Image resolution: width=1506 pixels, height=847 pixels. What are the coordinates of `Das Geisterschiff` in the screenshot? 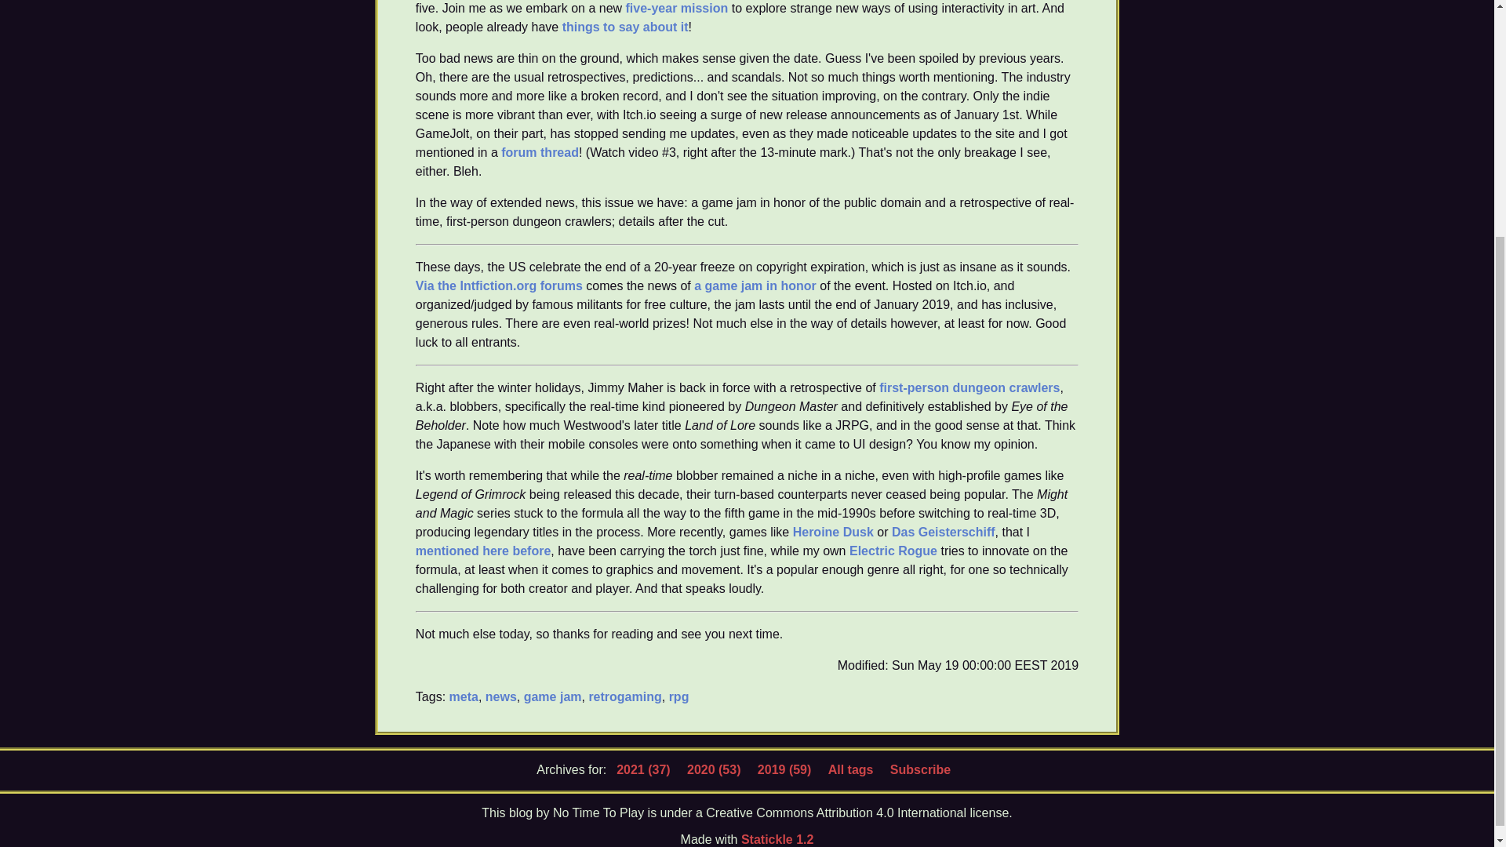 It's located at (943, 530).